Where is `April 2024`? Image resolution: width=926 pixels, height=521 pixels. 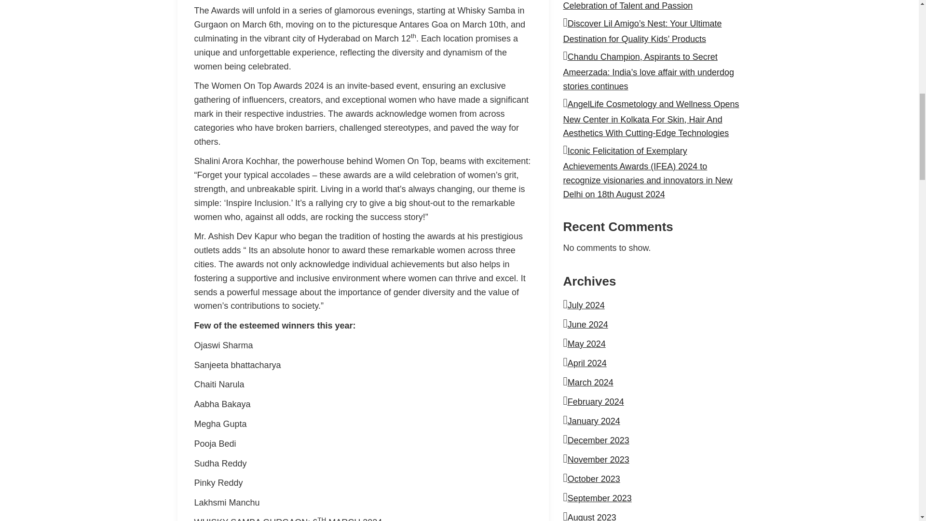 April 2024 is located at coordinates (586, 363).